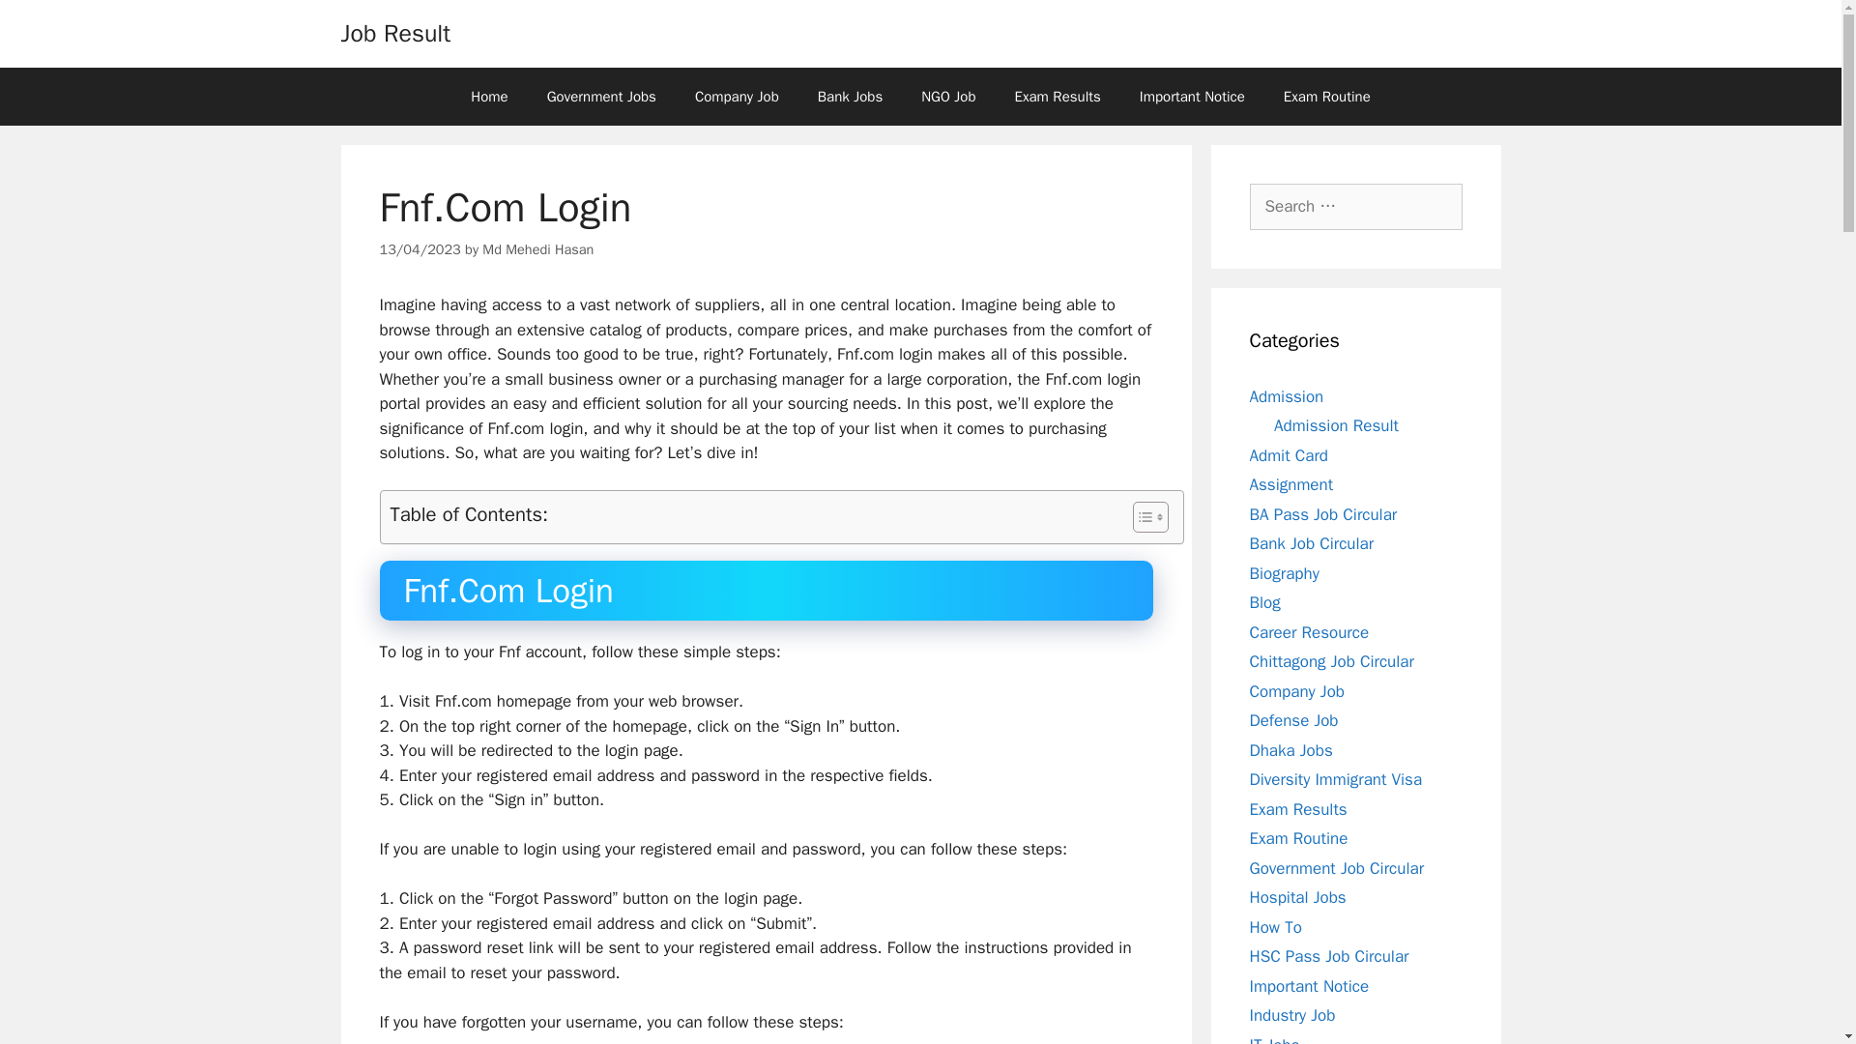  Describe the element at coordinates (45, 23) in the screenshot. I see `Search` at that location.